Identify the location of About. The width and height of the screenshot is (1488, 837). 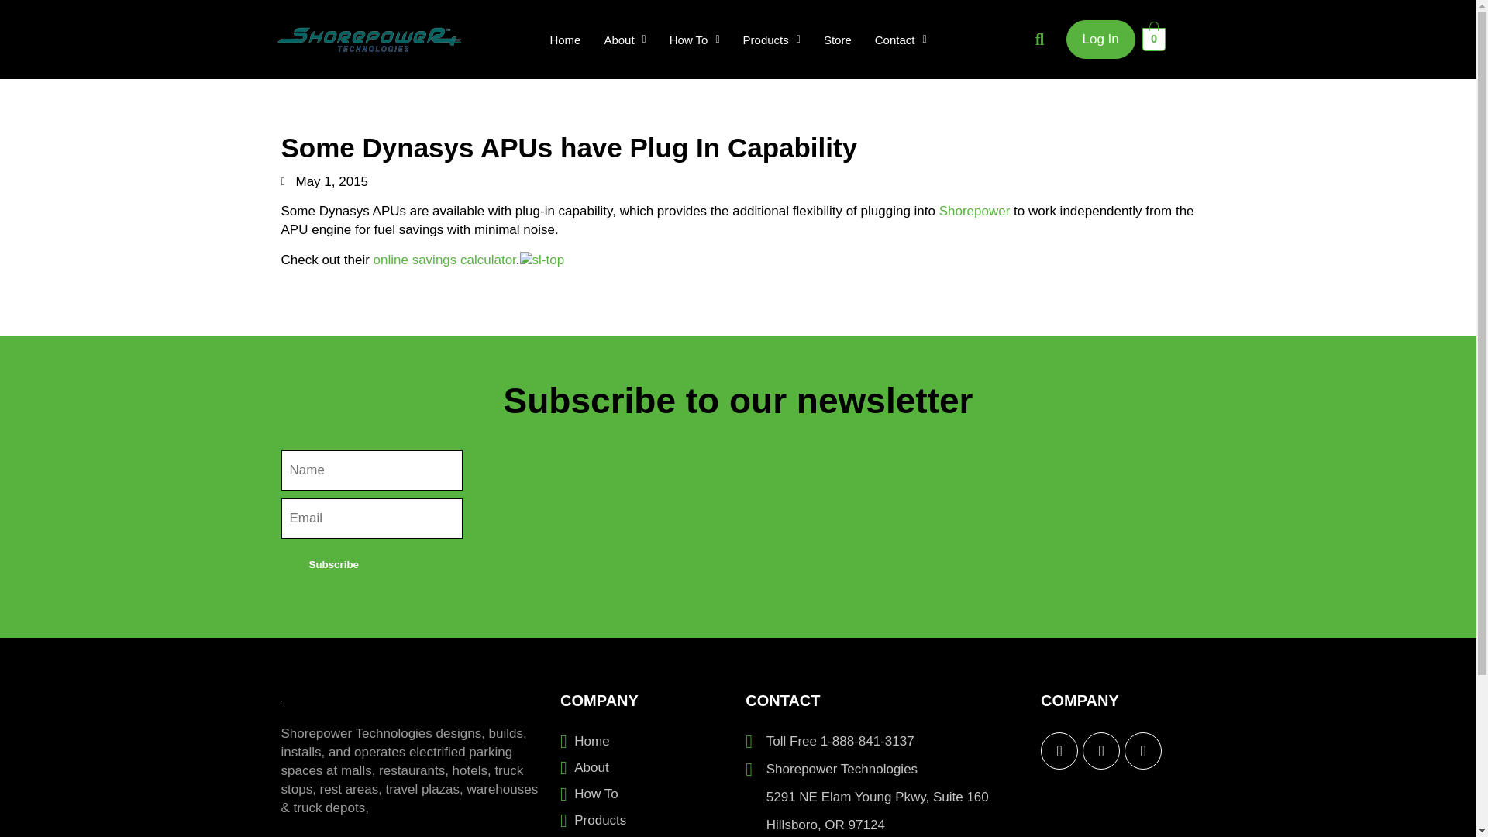
(625, 40).